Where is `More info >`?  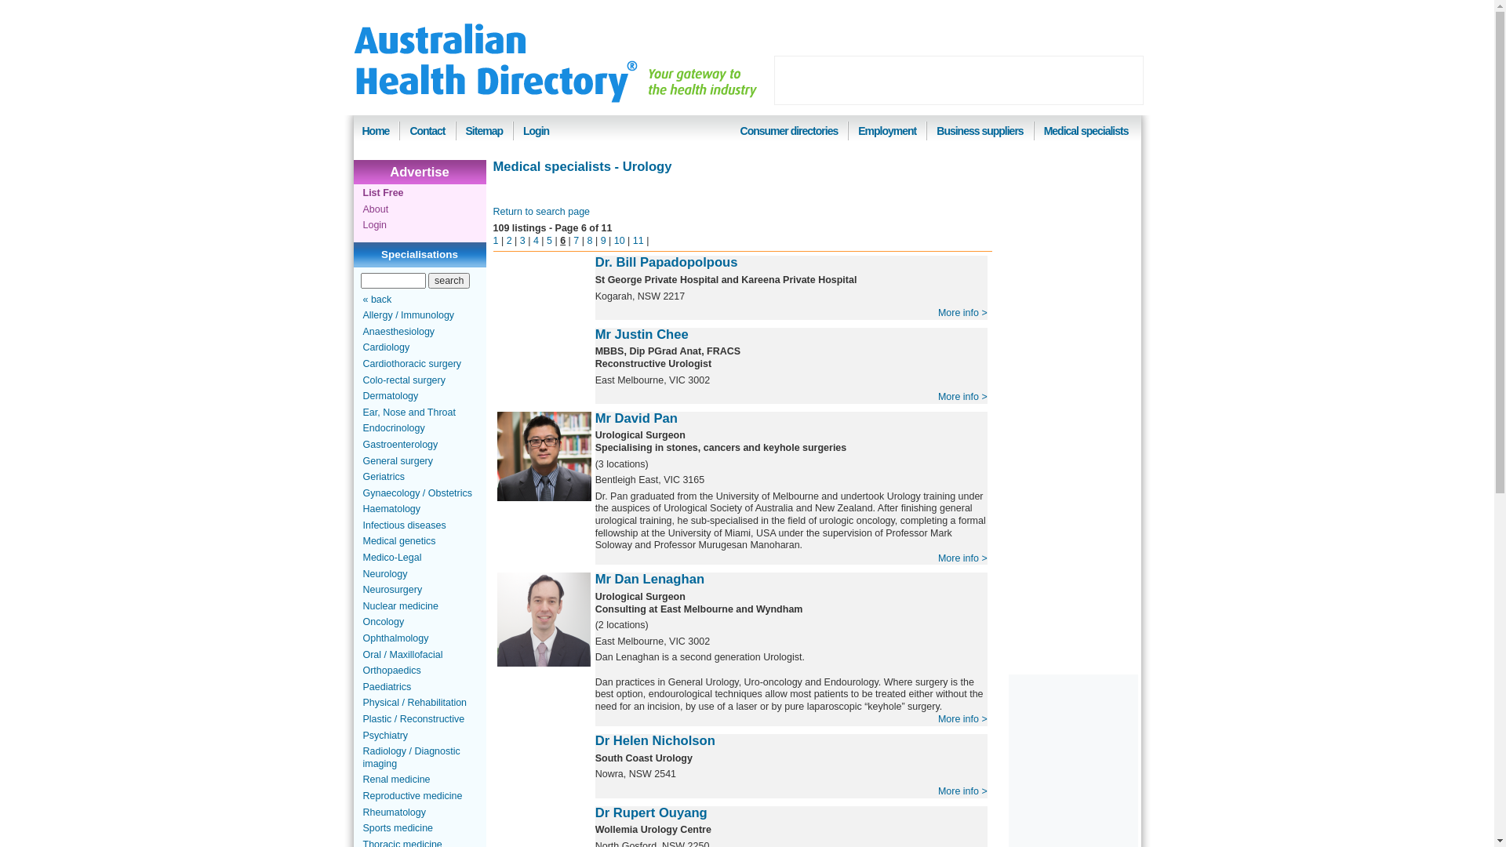
More info > is located at coordinates (963, 397).